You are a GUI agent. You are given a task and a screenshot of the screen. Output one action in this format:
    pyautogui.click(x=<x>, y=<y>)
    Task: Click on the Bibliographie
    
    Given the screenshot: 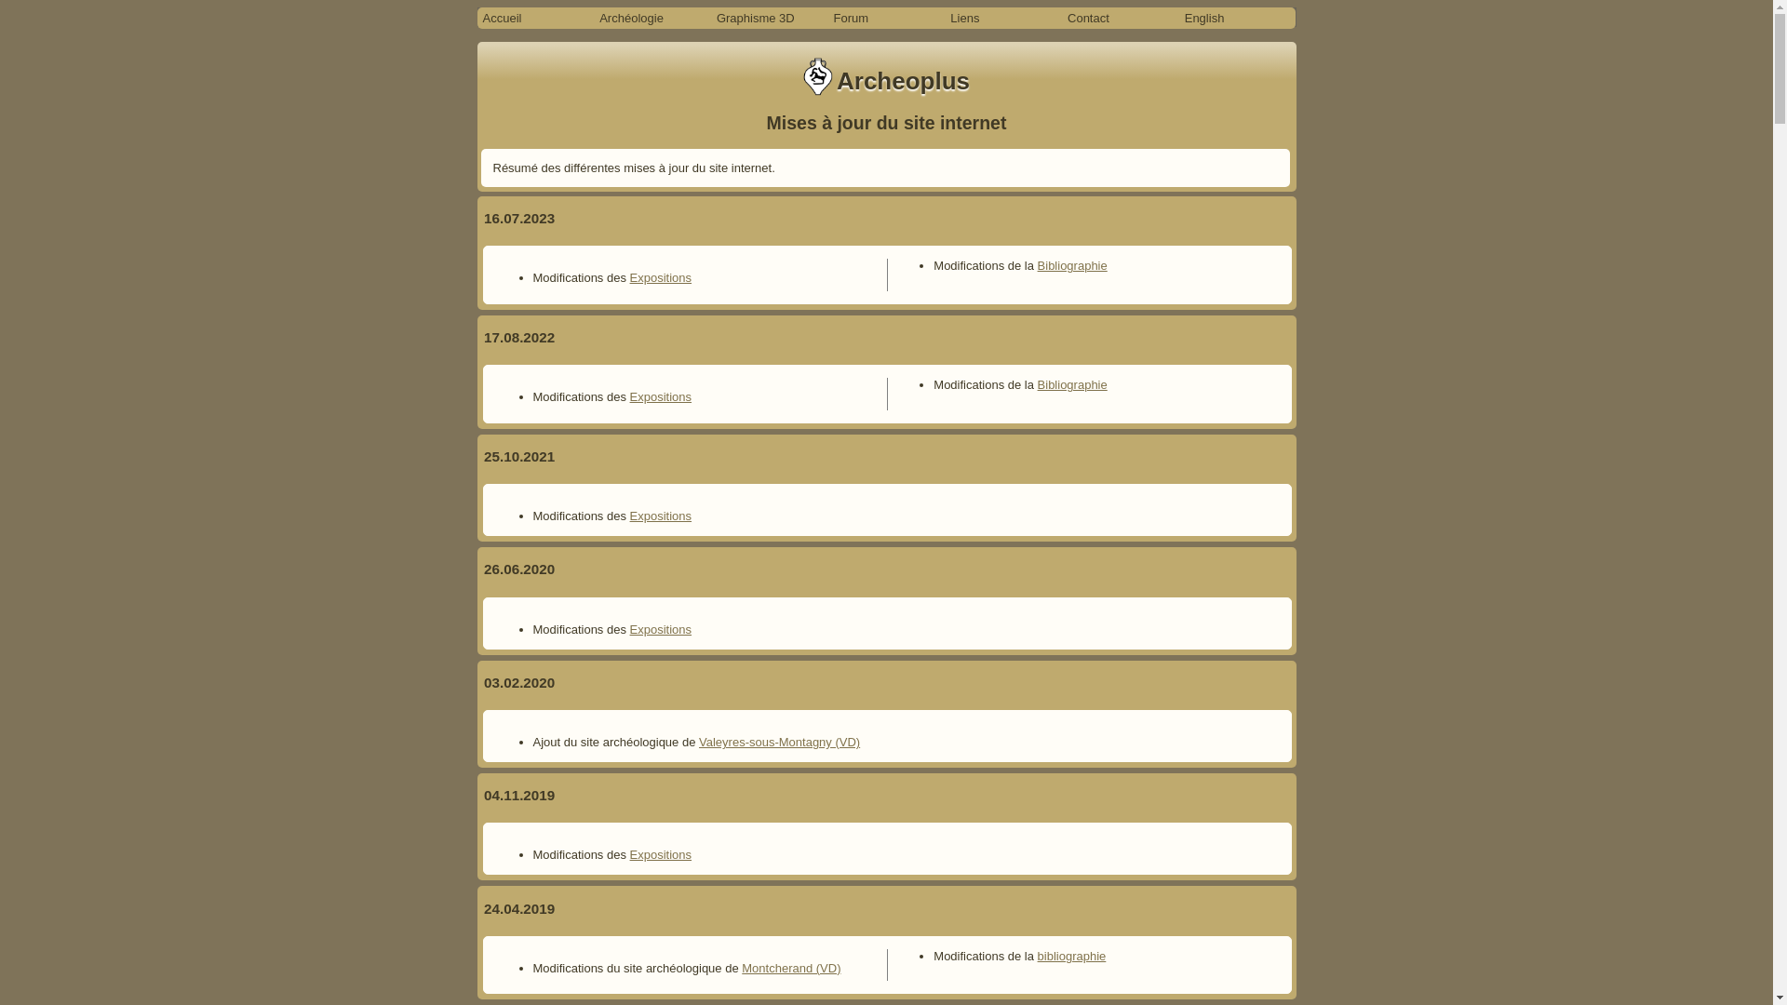 What is the action you would take?
    pyautogui.click(x=1072, y=385)
    